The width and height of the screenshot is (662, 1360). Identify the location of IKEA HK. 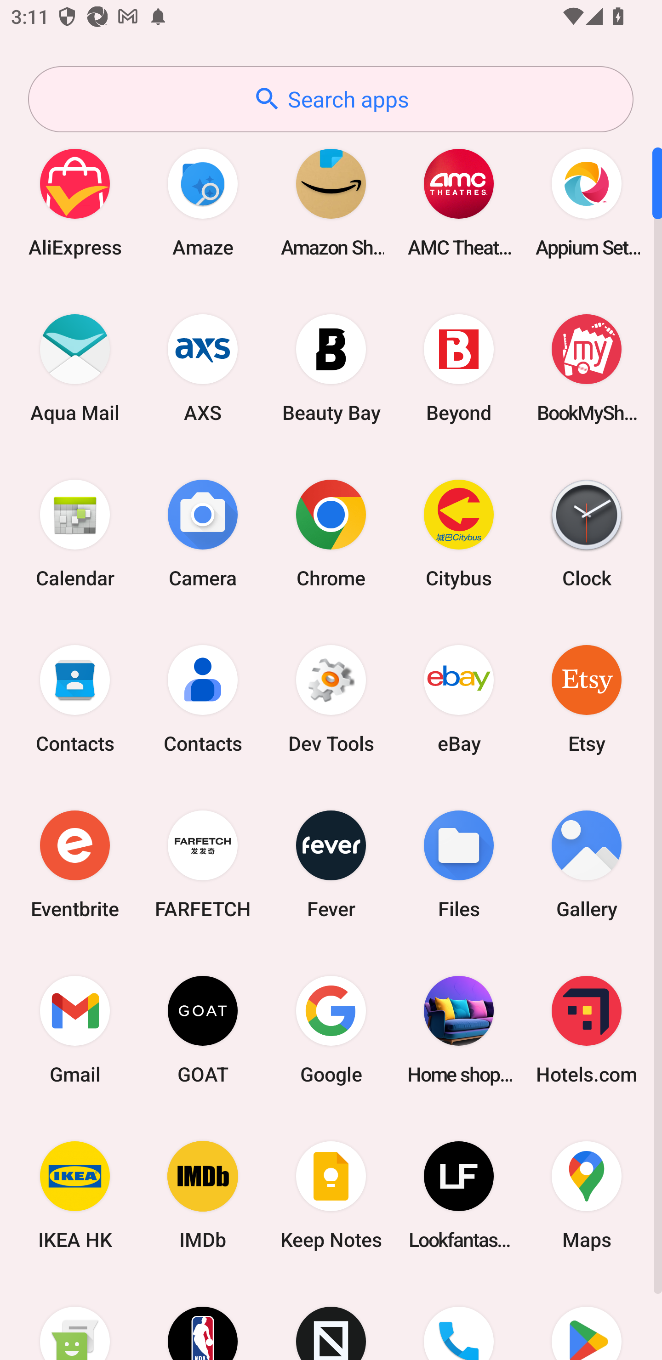
(75, 1196).